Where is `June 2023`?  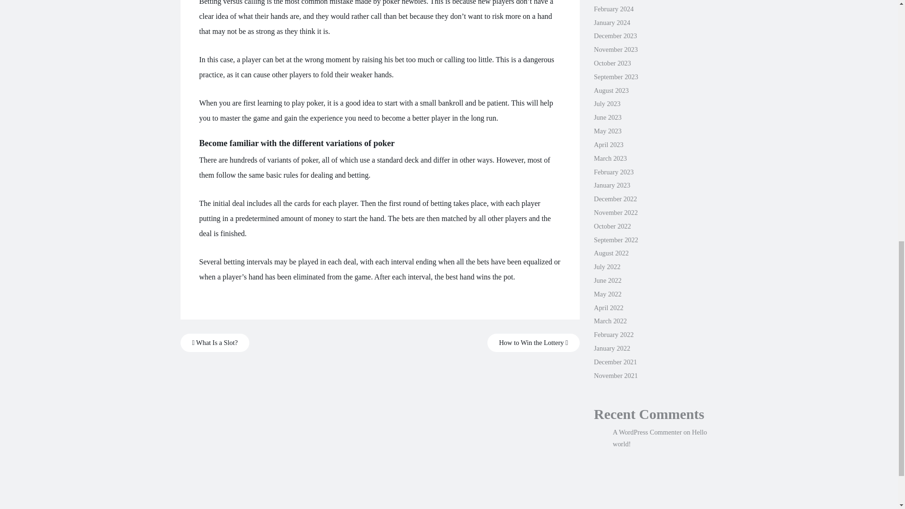 June 2023 is located at coordinates (608, 117).